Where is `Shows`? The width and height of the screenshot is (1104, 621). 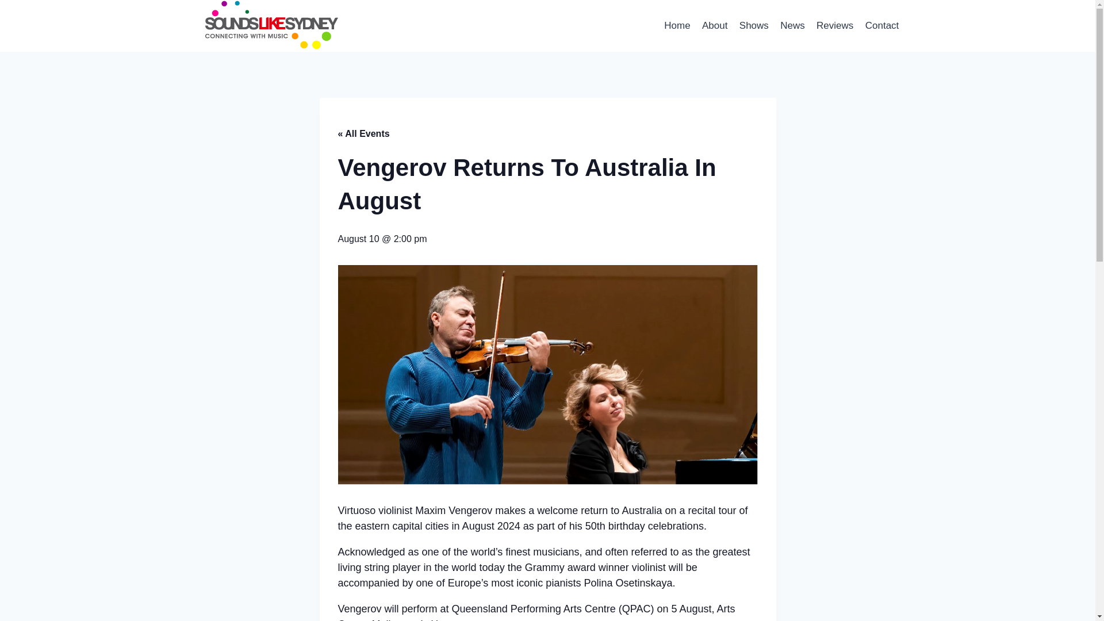
Shows is located at coordinates (754, 25).